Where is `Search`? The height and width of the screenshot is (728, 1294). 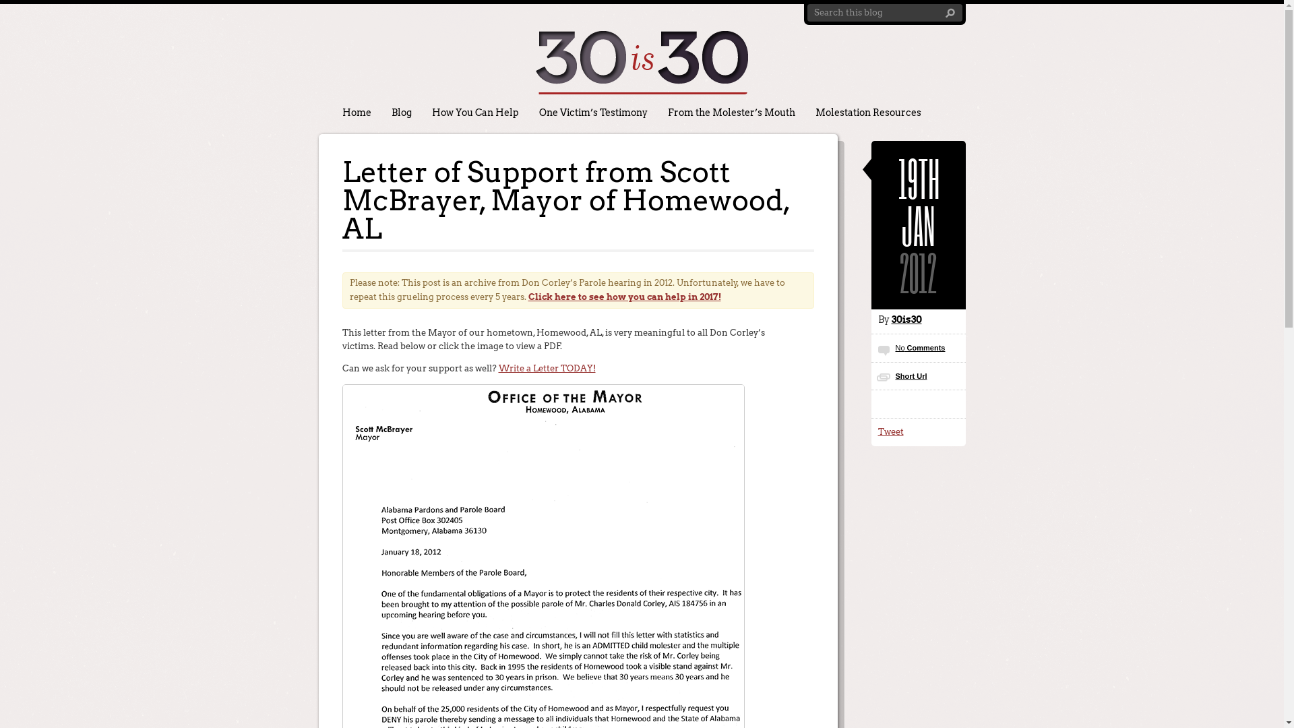
Search is located at coordinates (950, 13).